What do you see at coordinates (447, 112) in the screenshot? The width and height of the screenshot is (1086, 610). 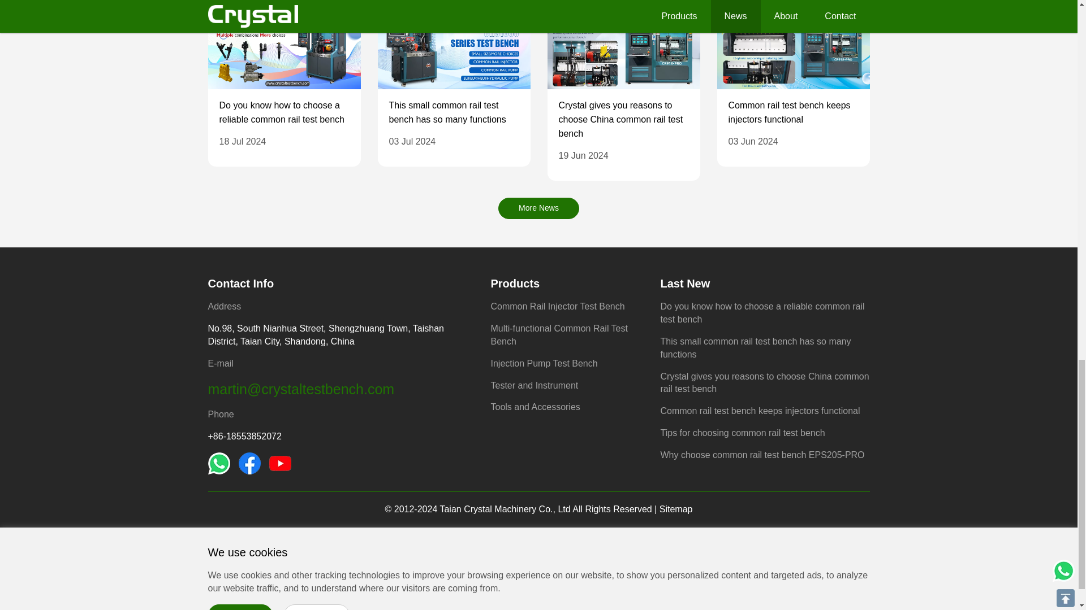 I see `This small common rail test bench has so many functions` at bounding box center [447, 112].